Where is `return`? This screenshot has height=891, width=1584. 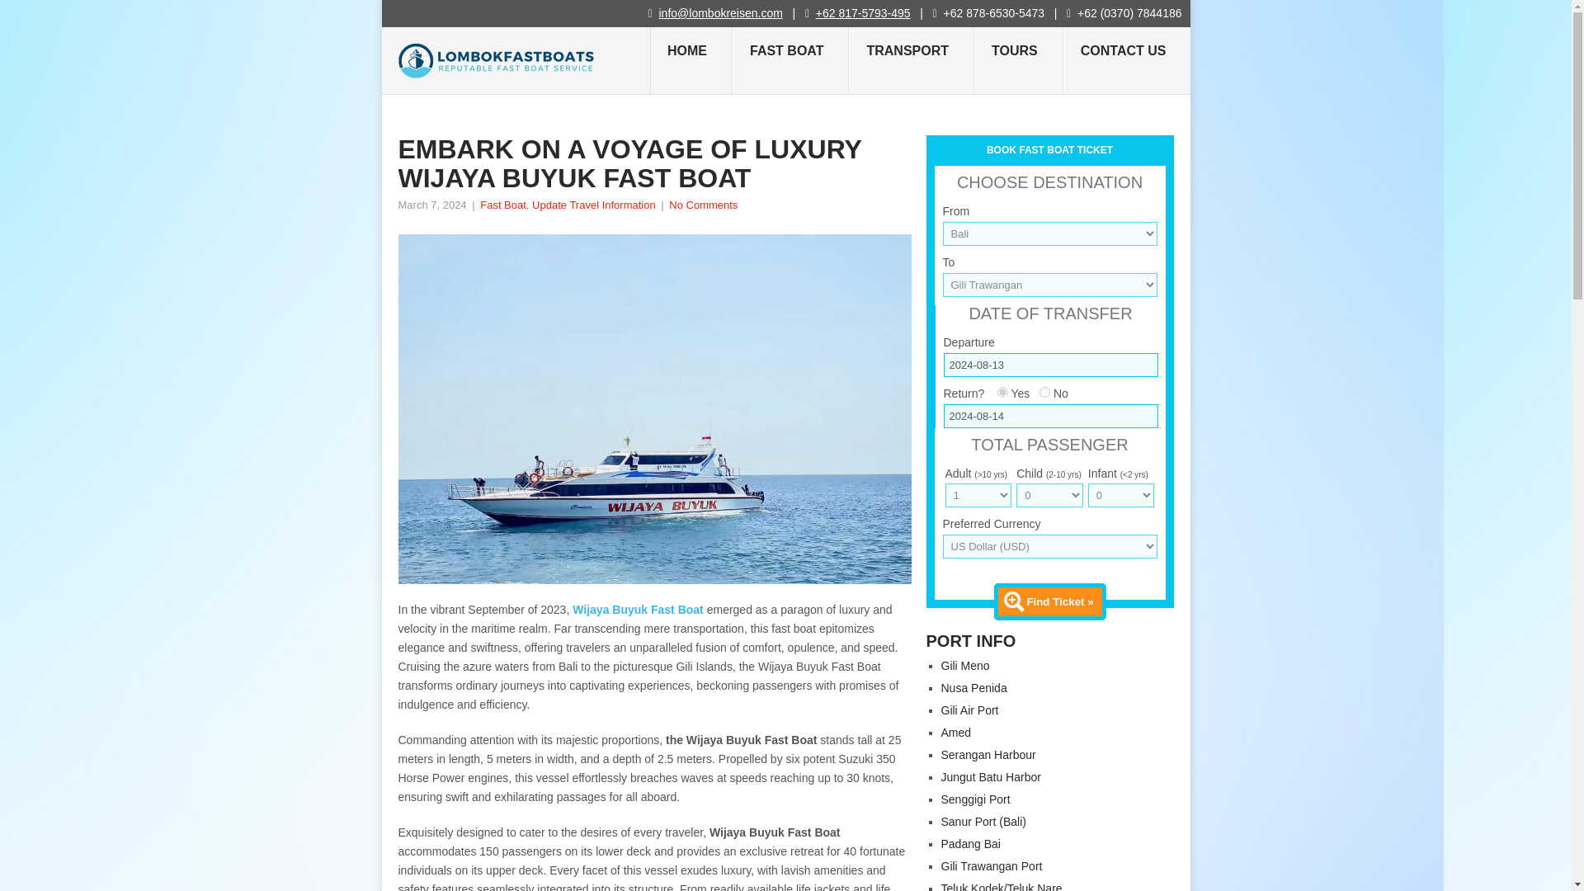
return is located at coordinates (1002, 391).